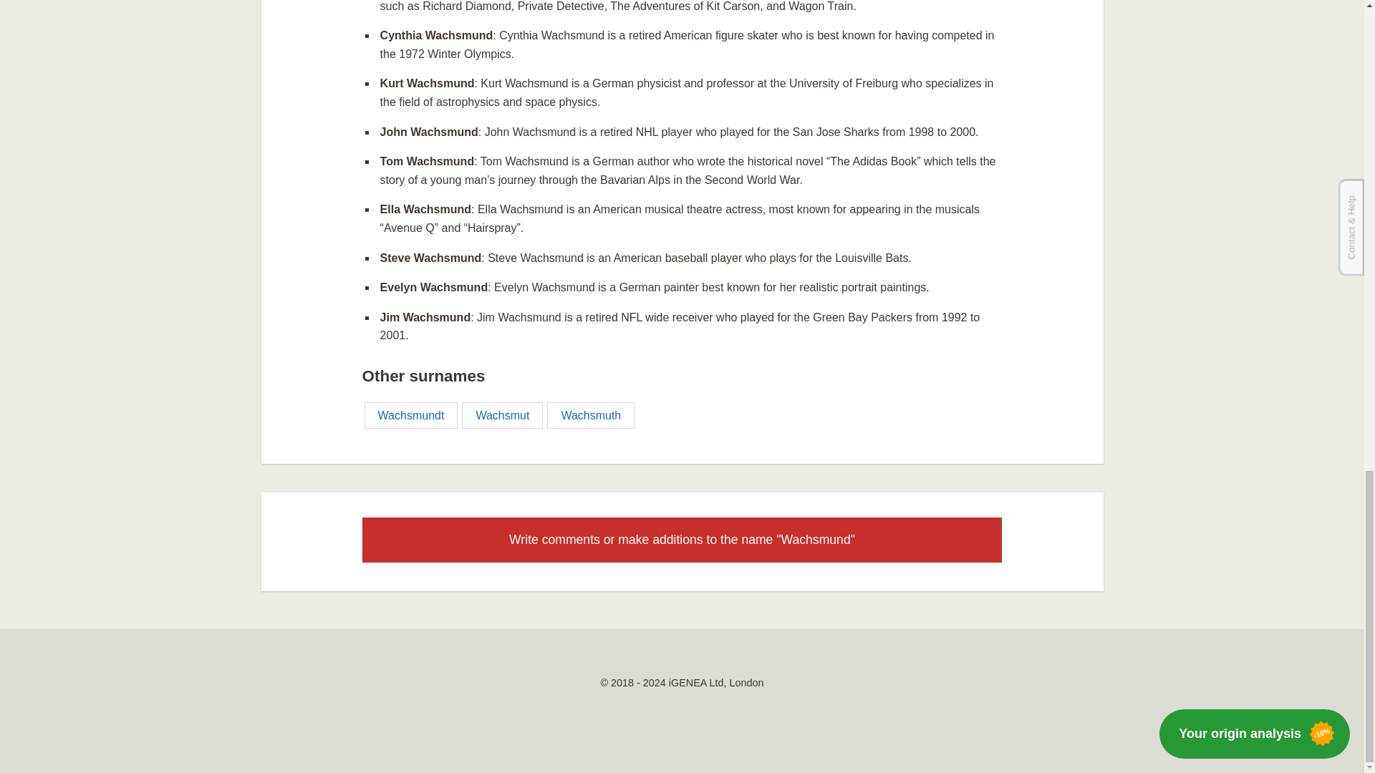  Describe the element at coordinates (411, 415) in the screenshot. I see `Wachsmundt` at that location.